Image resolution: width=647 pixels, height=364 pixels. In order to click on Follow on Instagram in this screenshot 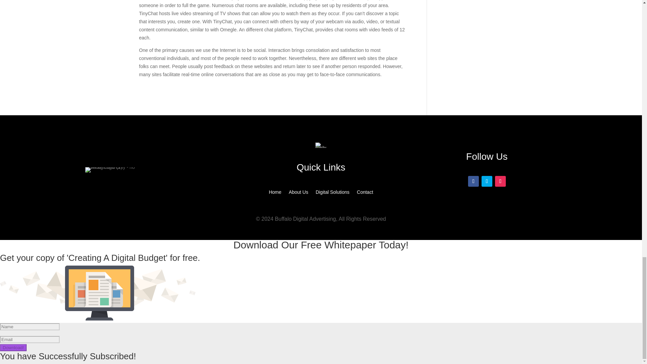, I will do `click(500, 181)`.